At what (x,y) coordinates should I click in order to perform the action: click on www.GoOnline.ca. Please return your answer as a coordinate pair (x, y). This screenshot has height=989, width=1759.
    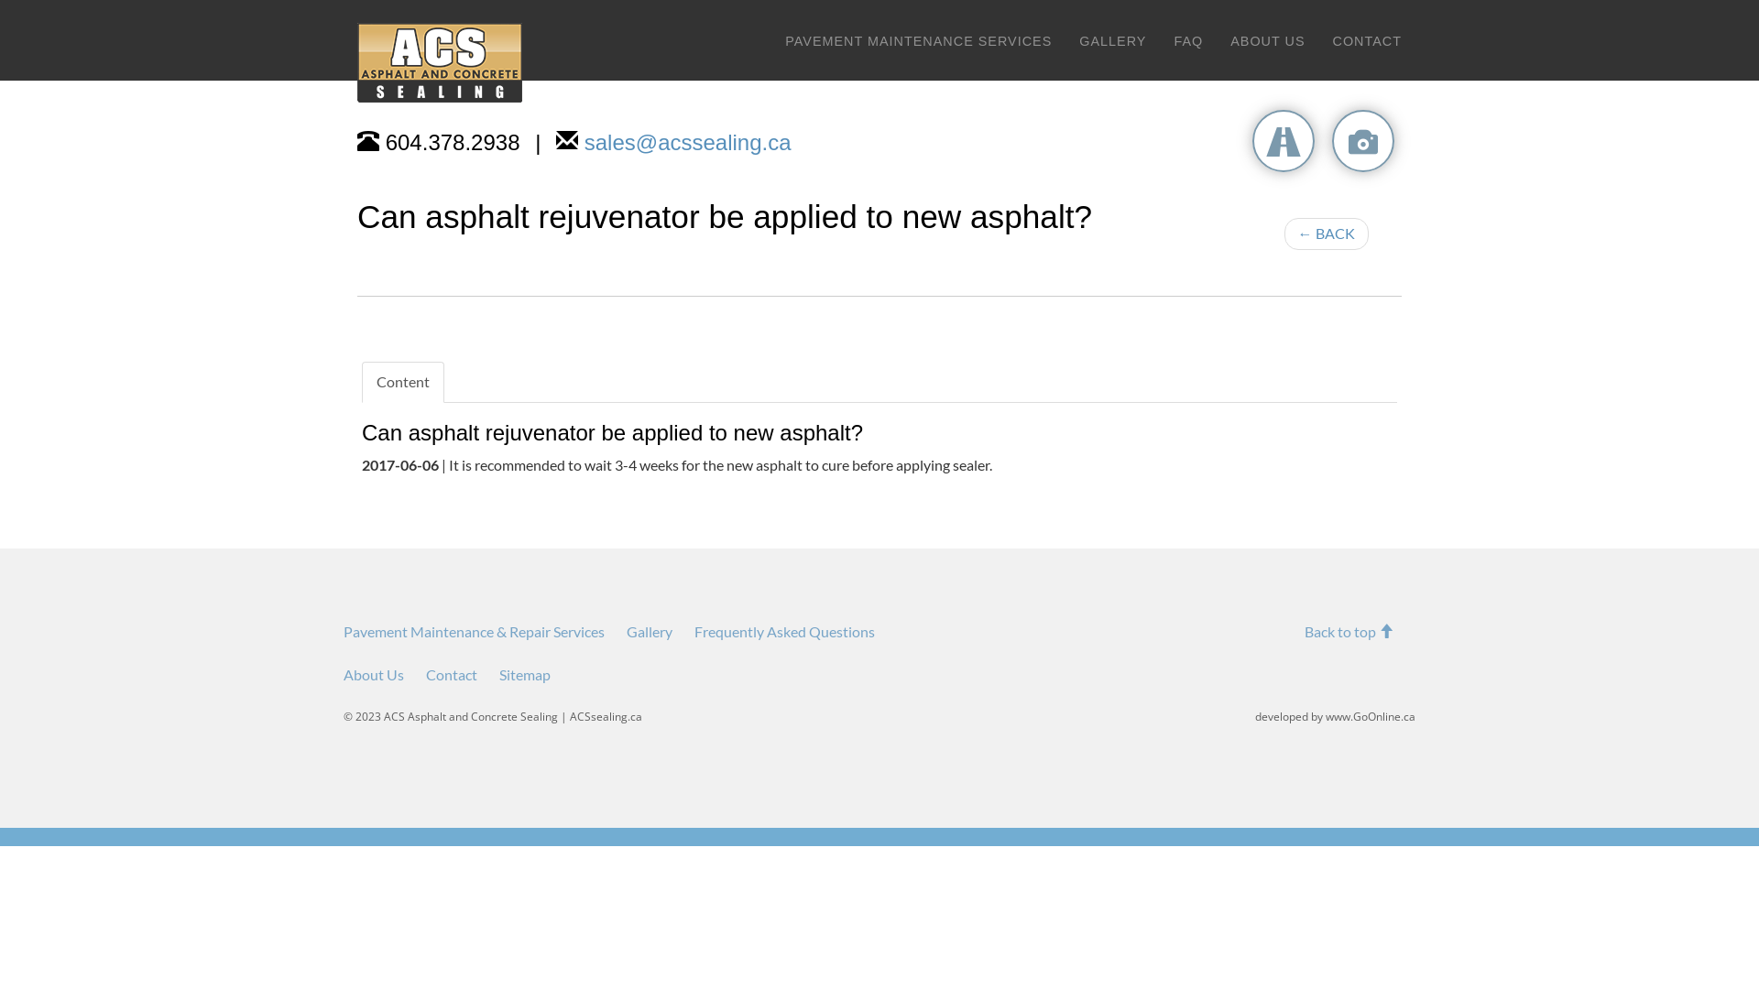
    Looking at the image, I should click on (1371, 716).